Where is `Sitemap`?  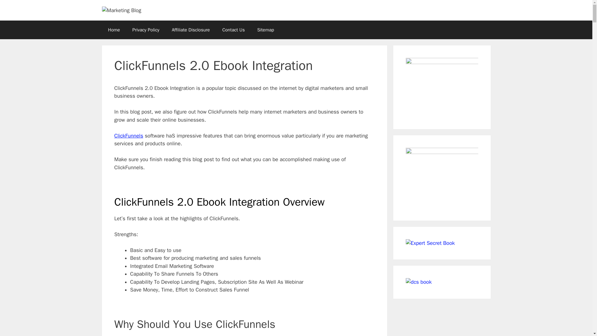 Sitemap is located at coordinates (265, 30).